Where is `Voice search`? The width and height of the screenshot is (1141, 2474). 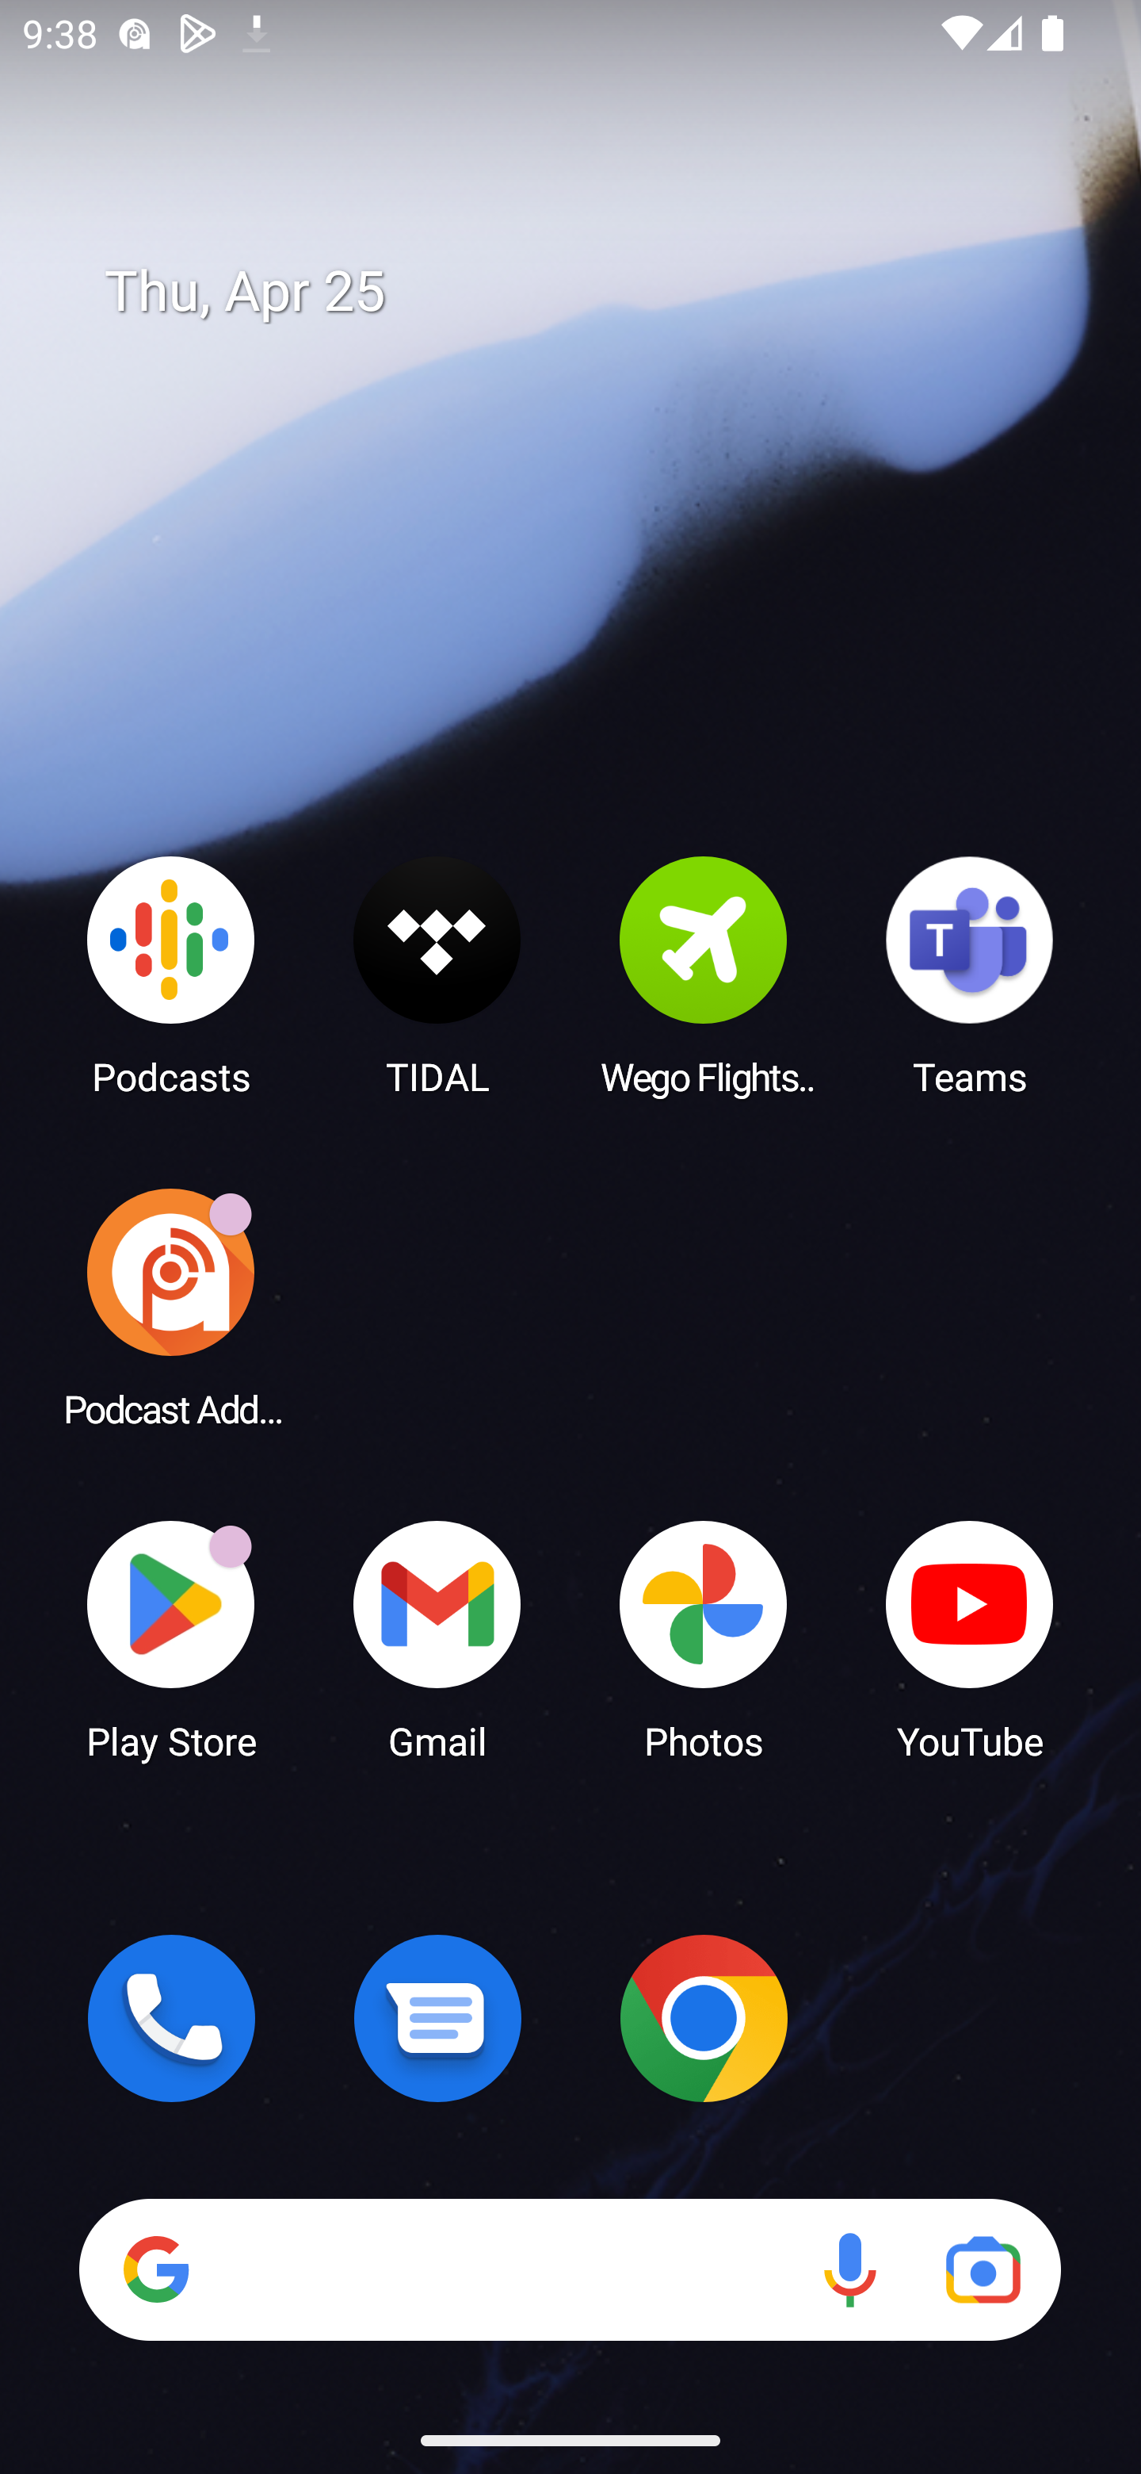 Voice search is located at coordinates (849, 2269).